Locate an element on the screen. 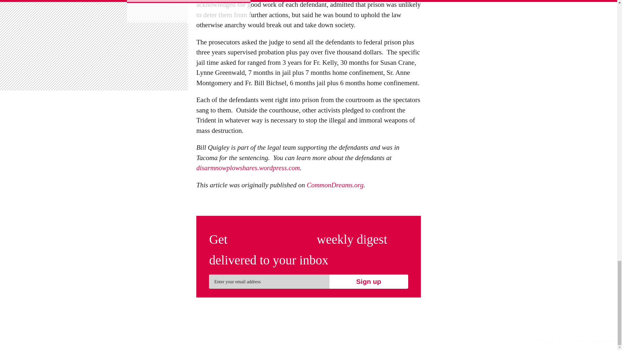 The width and height of the screenshot is (622, 350). disarmnowplowshares.wordpress. is located at coordinates (242, 168).